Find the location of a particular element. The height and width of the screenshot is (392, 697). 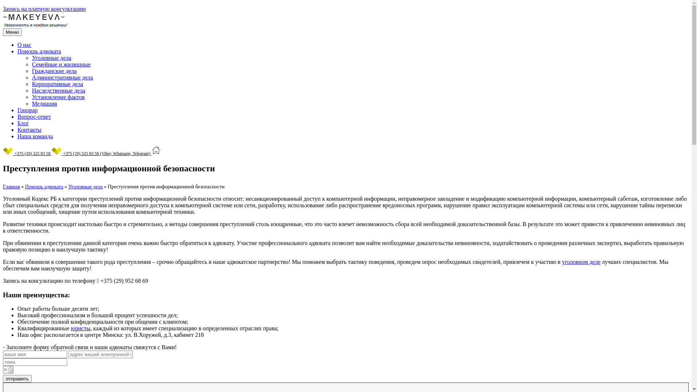

+375 (29) 325 83 58 (Viber, Whatsapp, Telegram) is located at coordinates (102, 153).